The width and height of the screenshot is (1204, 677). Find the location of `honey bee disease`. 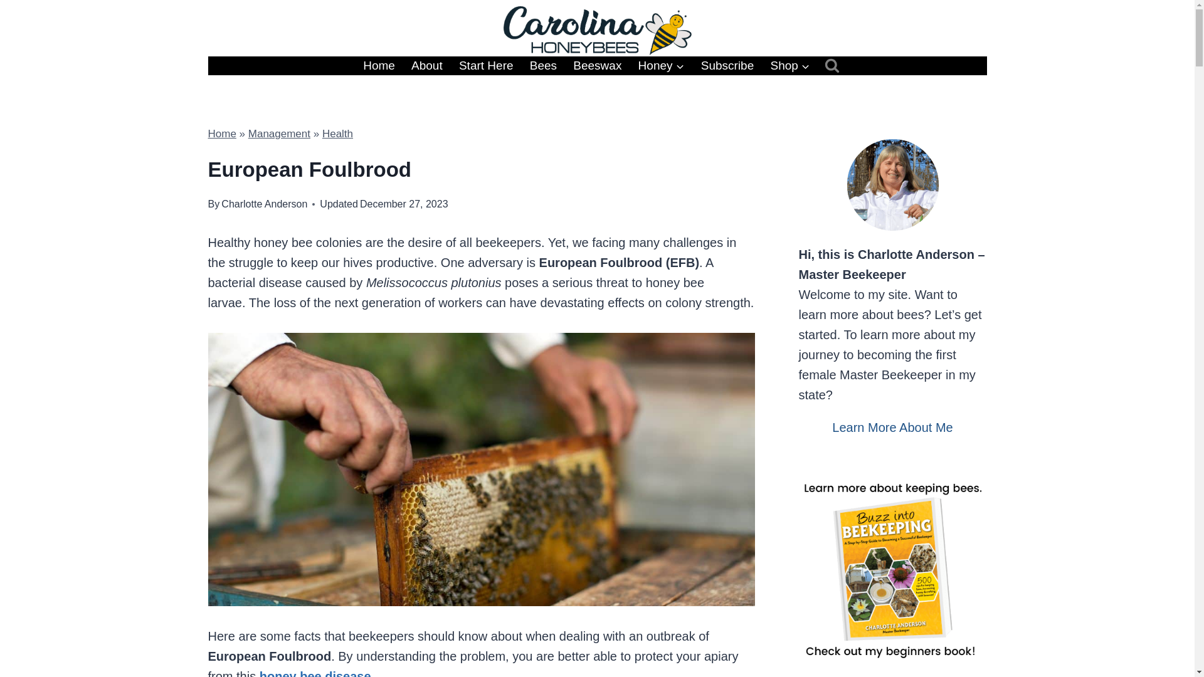

honey bee disease is located at coordinates (315, 673).